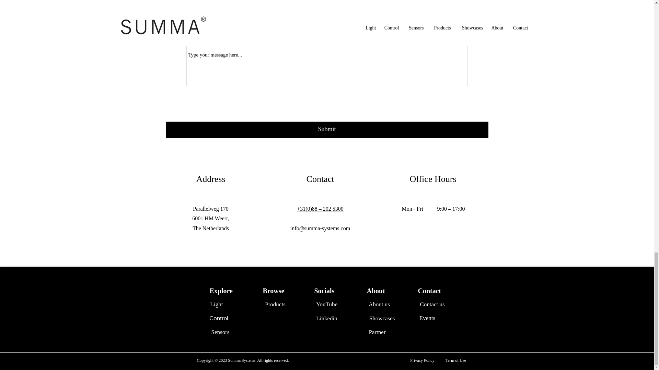 This screenshot has height=370, width=659. Describe the element at coordinates (432, 305) in the screenshot. I see `Contact us` at that location.